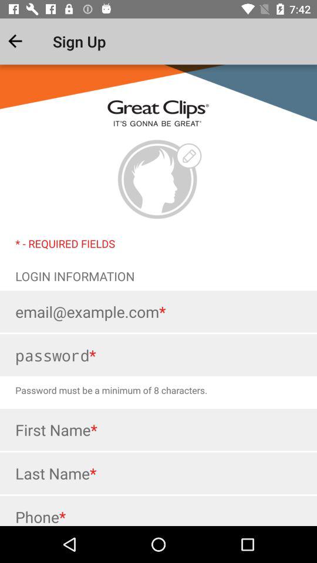  What do you see at coordinates (158, 511) in the screenshot?
I see `enter the phone` at bounding box center [158, 511].